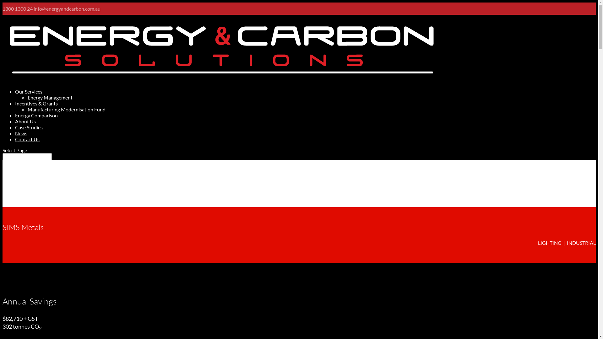  Describe the element at coordinates (50, 97) in the screenshot. I see `Energy Management` at that location.